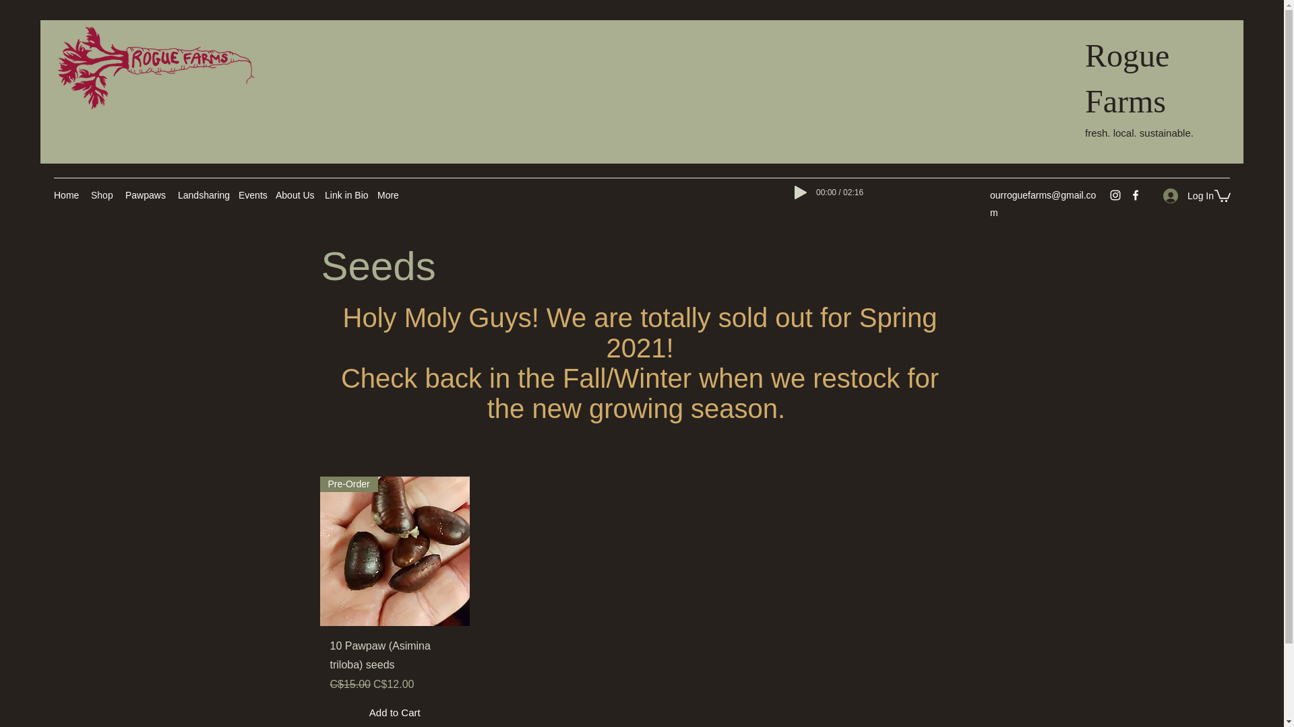 The height and width of the screenshot is (727, 1294). I want to click on Link in Bio, so click(344, 195).